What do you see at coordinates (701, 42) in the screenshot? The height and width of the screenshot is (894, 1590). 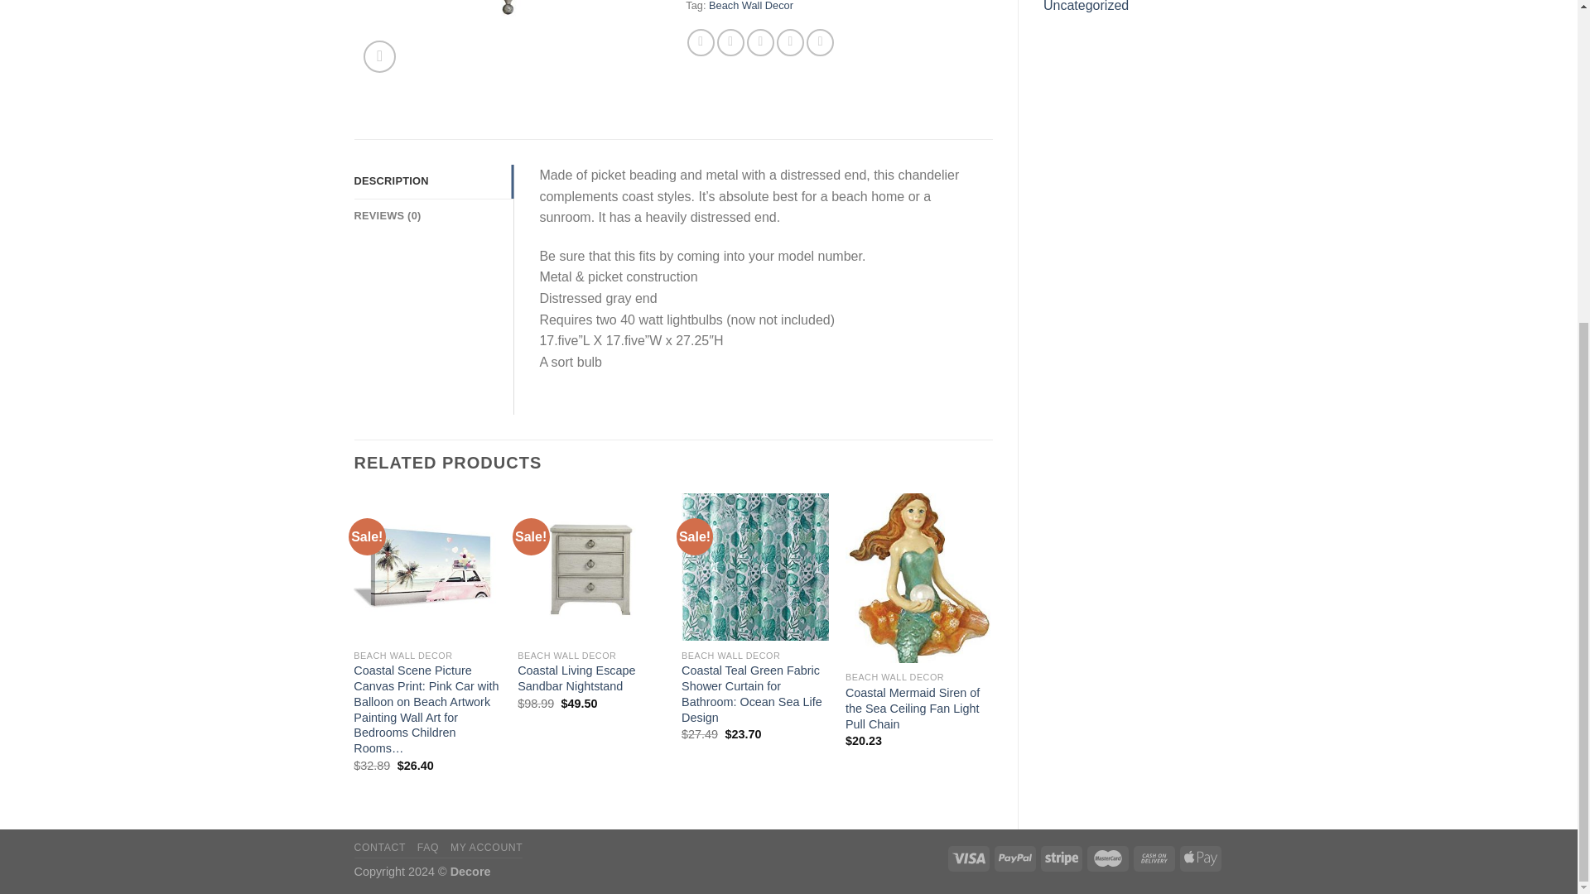 I see `Share on Facebook` at bounding box center [701, 42].